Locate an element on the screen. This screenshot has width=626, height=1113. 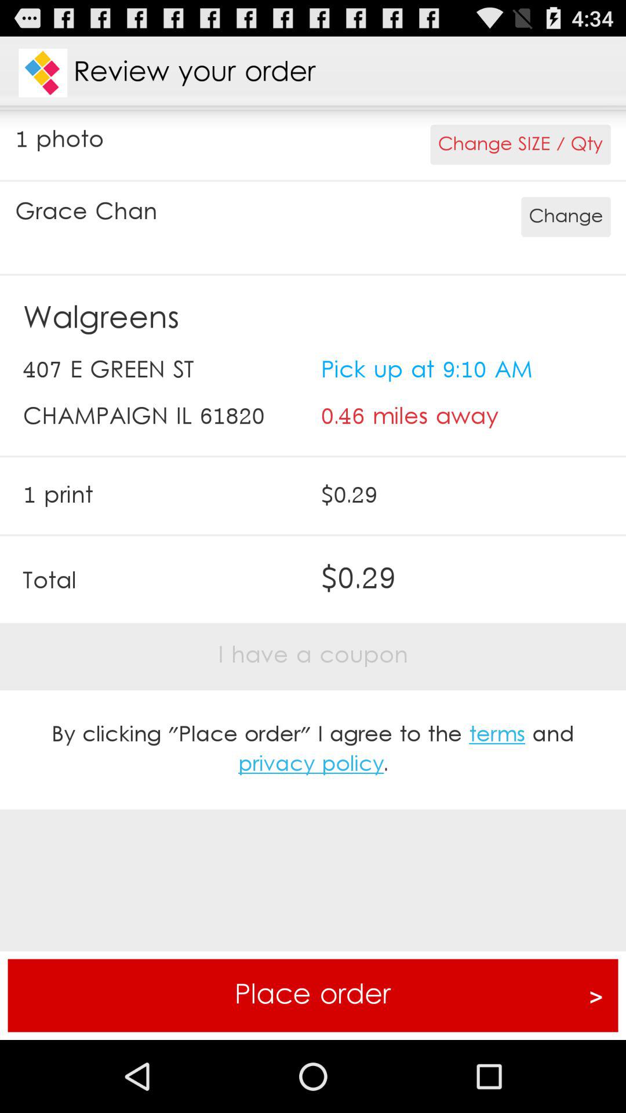
launch the change size / qty item is located at coordinates (521, 145).